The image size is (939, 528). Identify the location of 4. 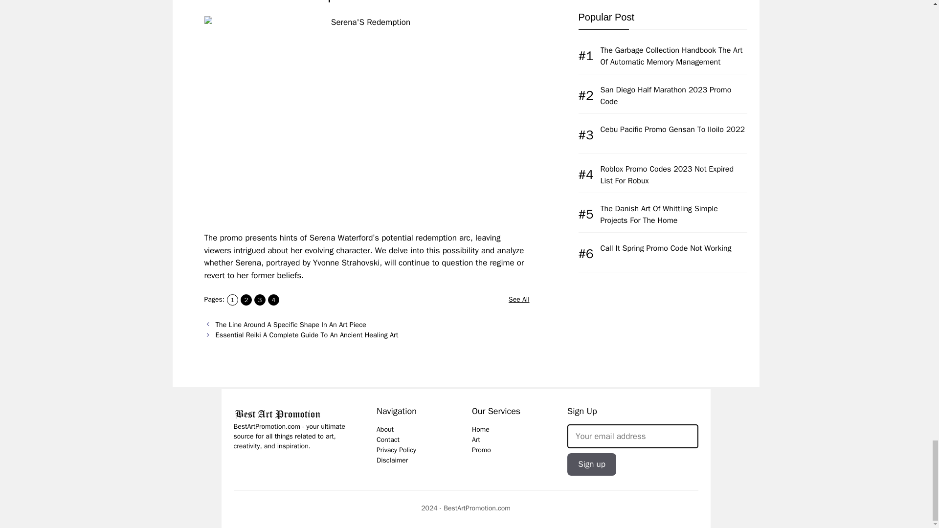
(273, 300).